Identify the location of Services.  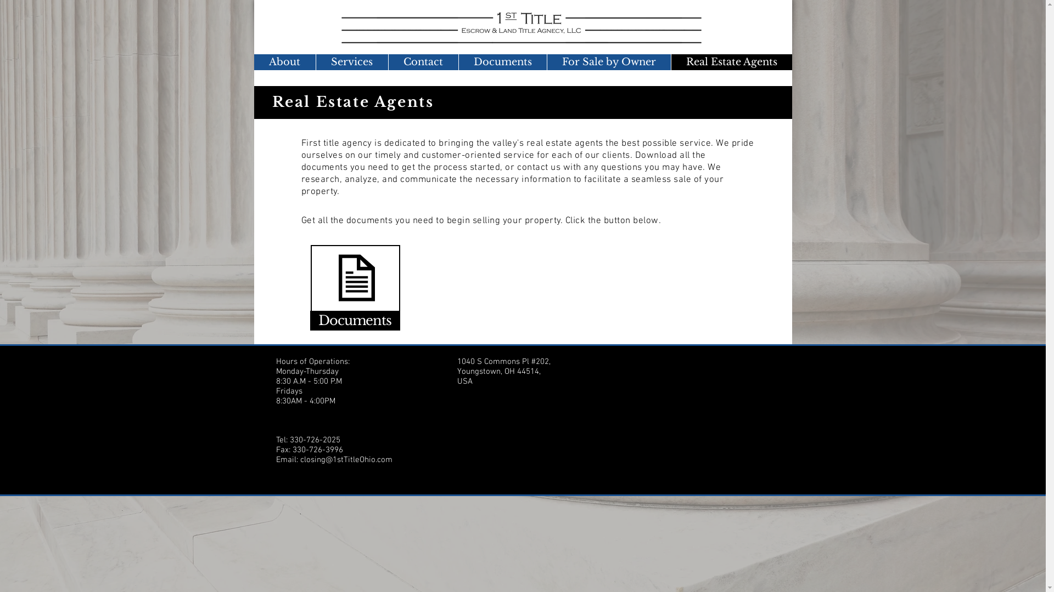
(351, 62).